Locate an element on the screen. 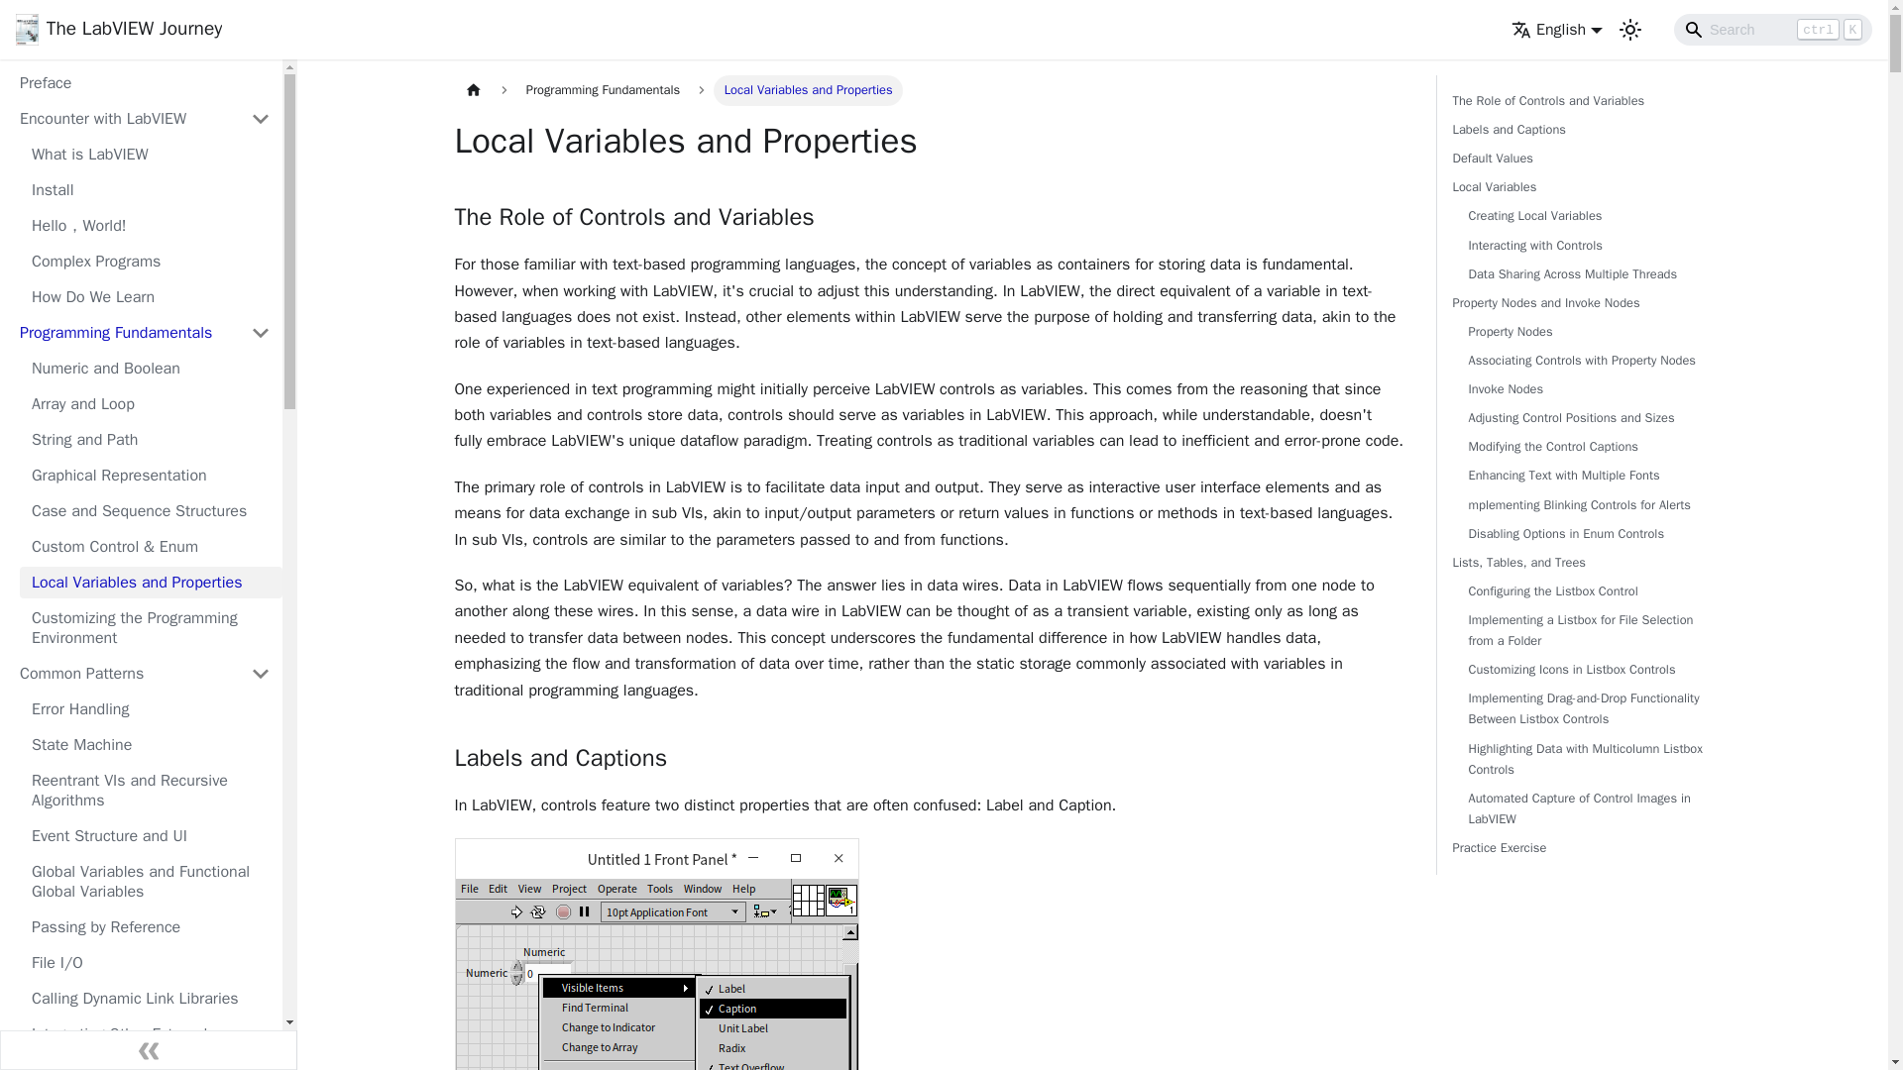  How Do We Learn is located at coordinates (151, 297).